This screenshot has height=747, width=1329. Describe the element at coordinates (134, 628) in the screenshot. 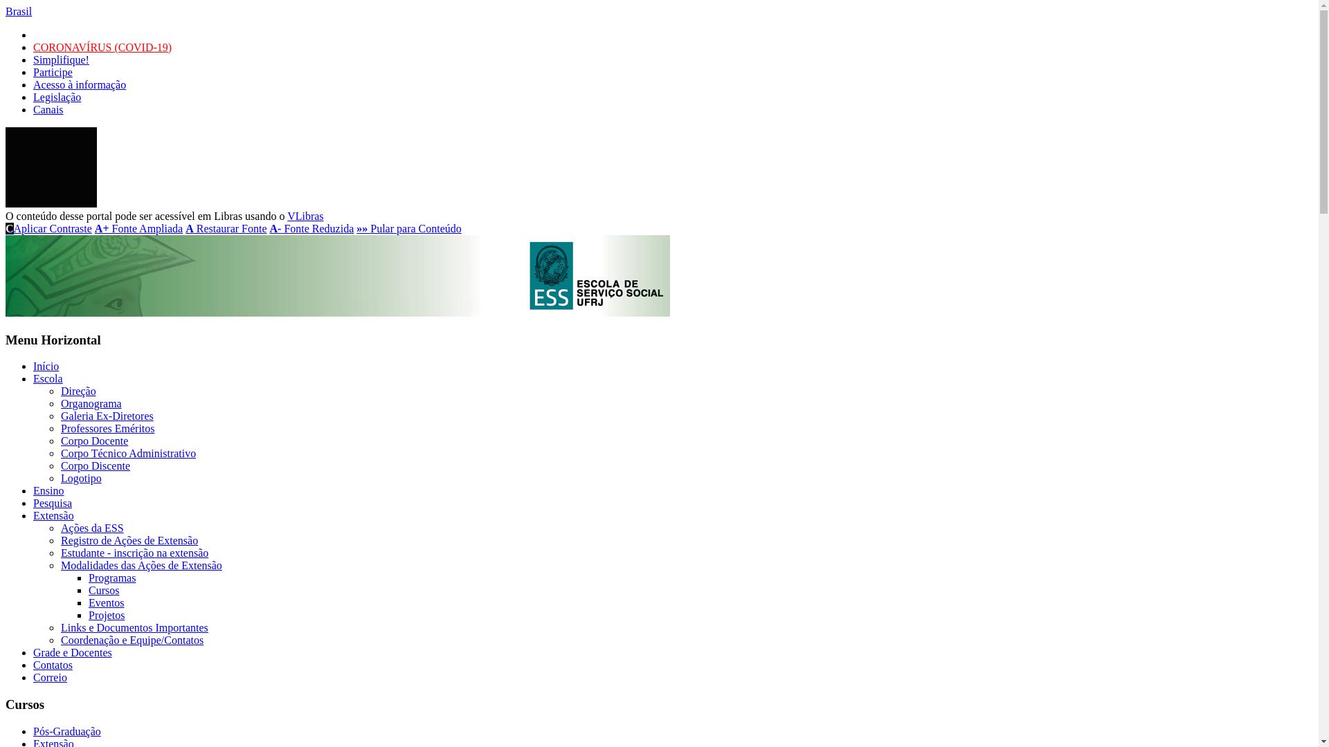

I see `Links e Documentos Importantes` at that location.